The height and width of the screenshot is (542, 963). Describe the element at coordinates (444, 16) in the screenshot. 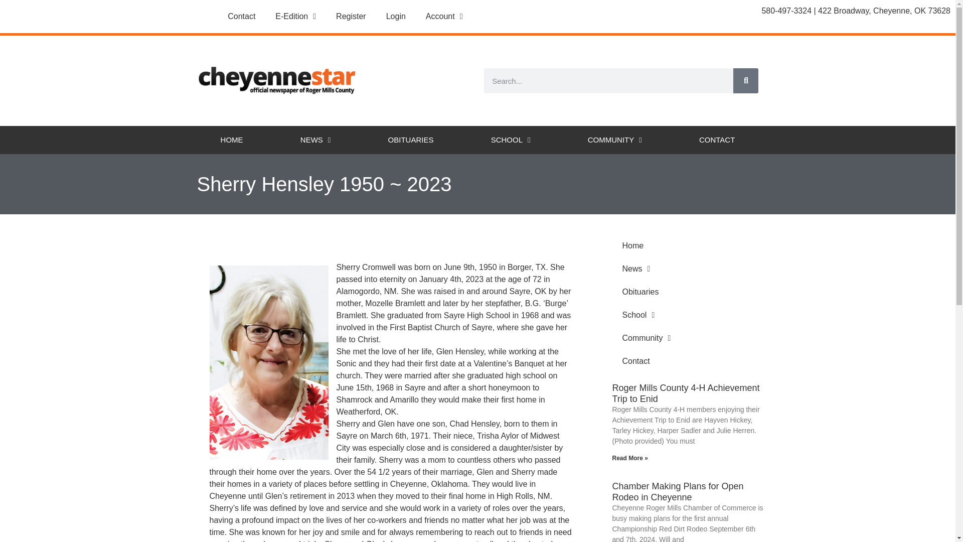

I see `Account` at that location.